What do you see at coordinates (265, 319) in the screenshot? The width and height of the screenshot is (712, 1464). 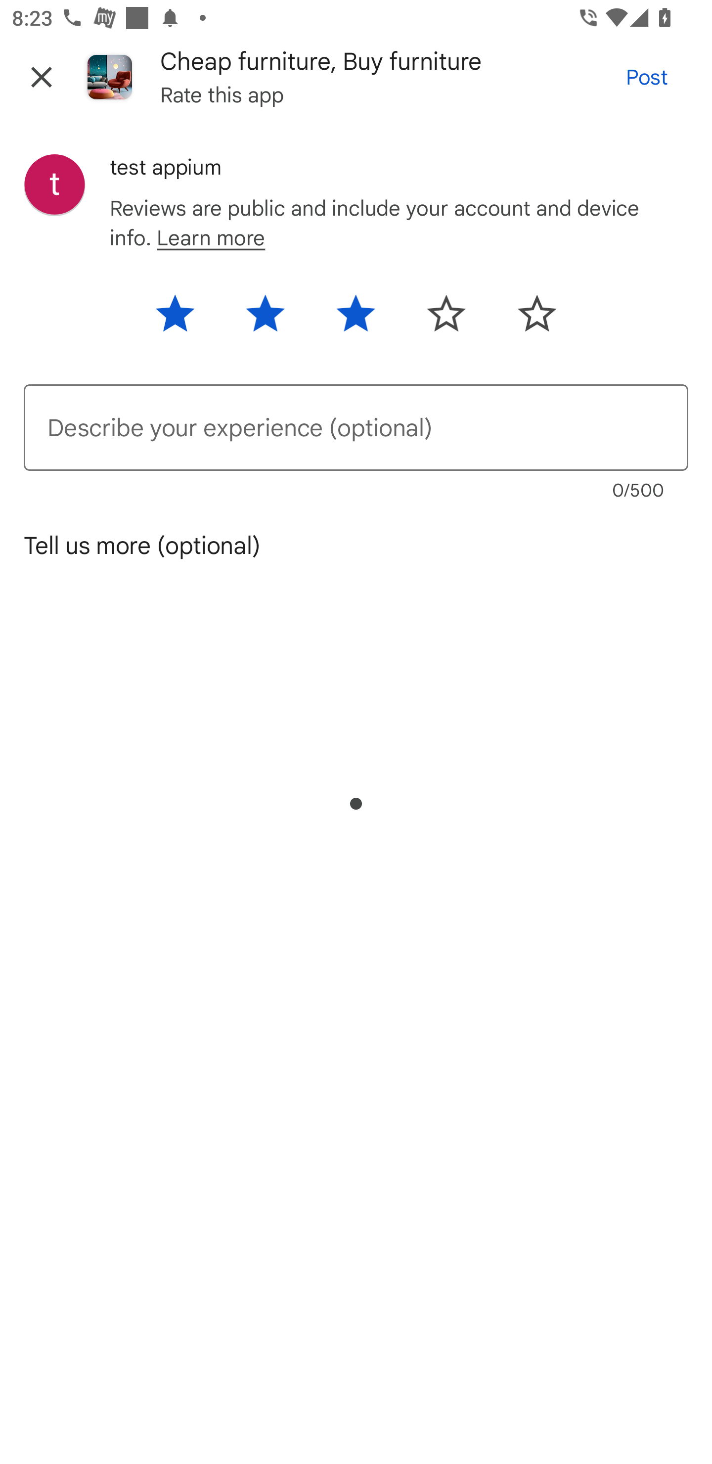 I see `Second star selected` at bounding box center [265, 319].